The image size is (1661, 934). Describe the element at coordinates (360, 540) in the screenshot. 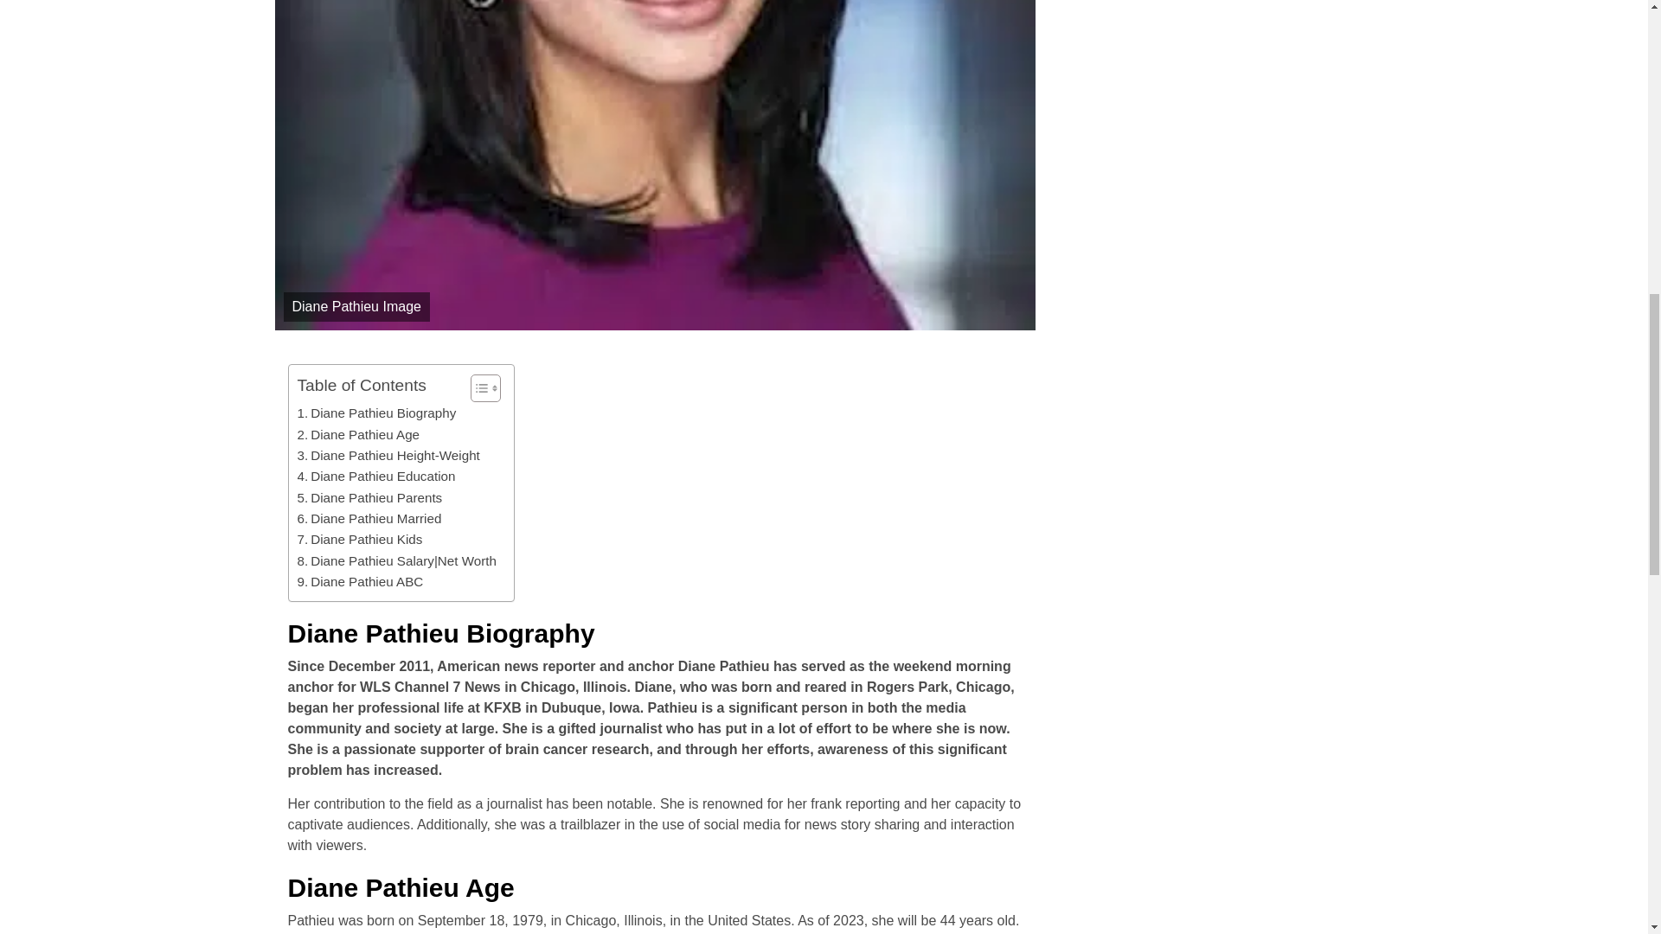

I see `Diane Pathieu Kids` at that location.